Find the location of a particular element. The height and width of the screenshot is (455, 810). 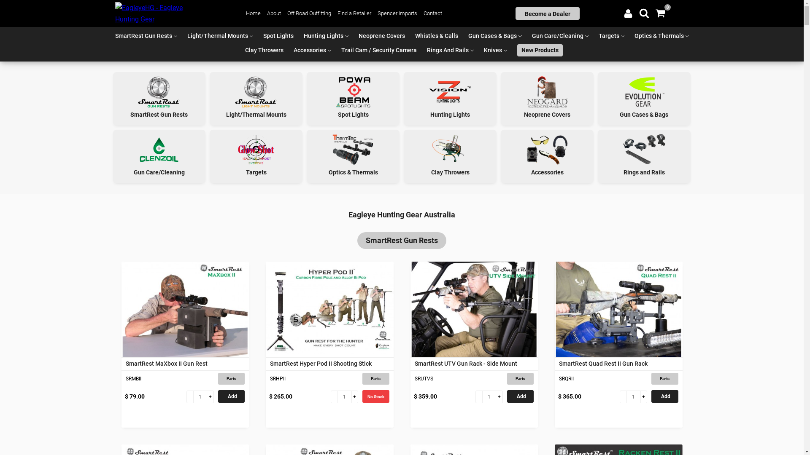

Light/Thermal Mounts is located at coordinates (256, 99).